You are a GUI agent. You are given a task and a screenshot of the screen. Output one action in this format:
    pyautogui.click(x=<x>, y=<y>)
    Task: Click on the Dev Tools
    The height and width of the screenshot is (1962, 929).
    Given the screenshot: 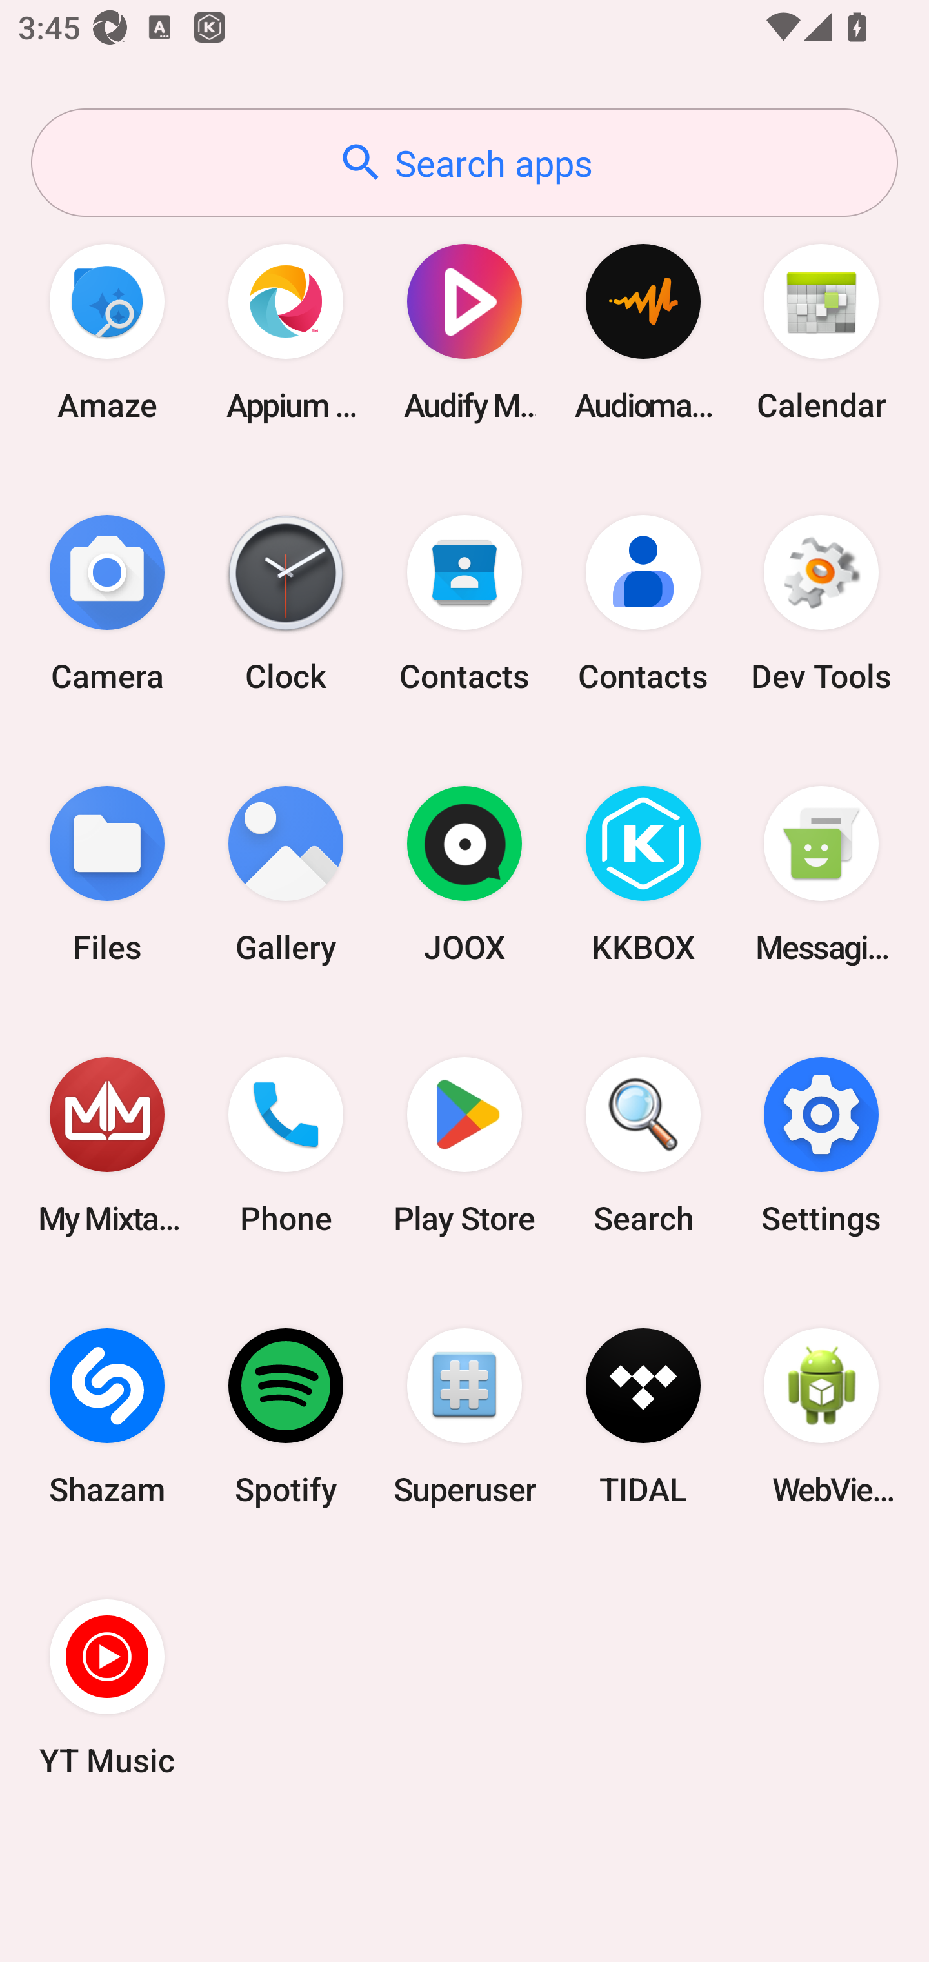 What is the action you would take?
    pyautogui.click(x=821, y=603)
    